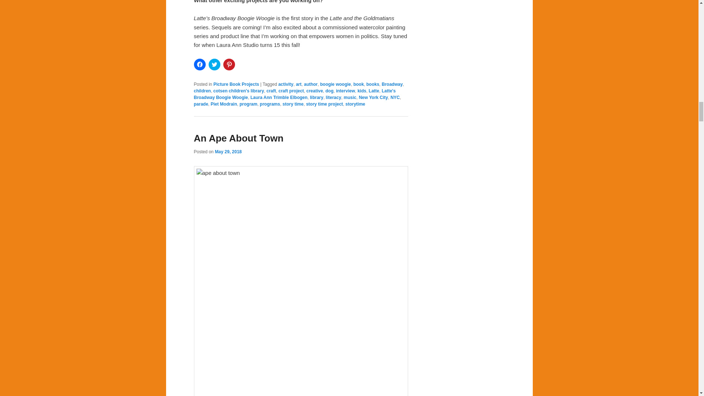 This screenshot has width=704, height=396. Describe the element at coordinates (290, 91) in the screenshot. I see `craft project` at that location.